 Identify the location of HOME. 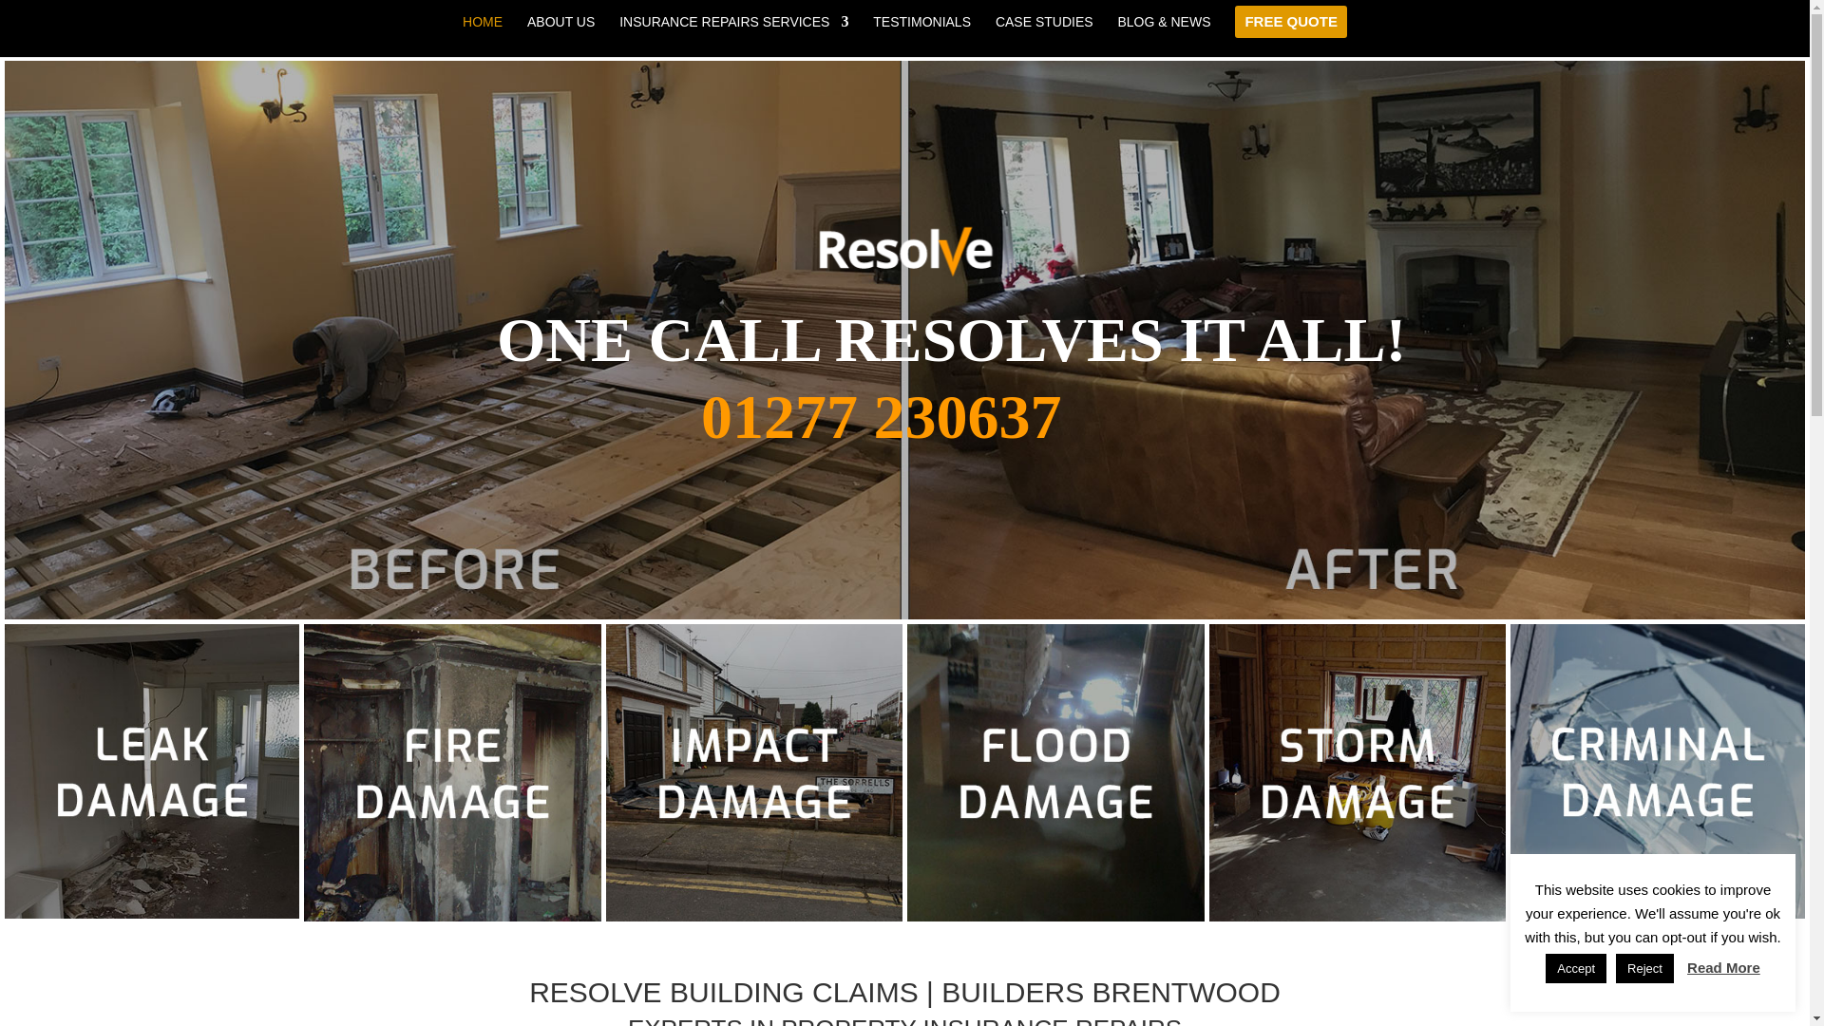
(483, 35).